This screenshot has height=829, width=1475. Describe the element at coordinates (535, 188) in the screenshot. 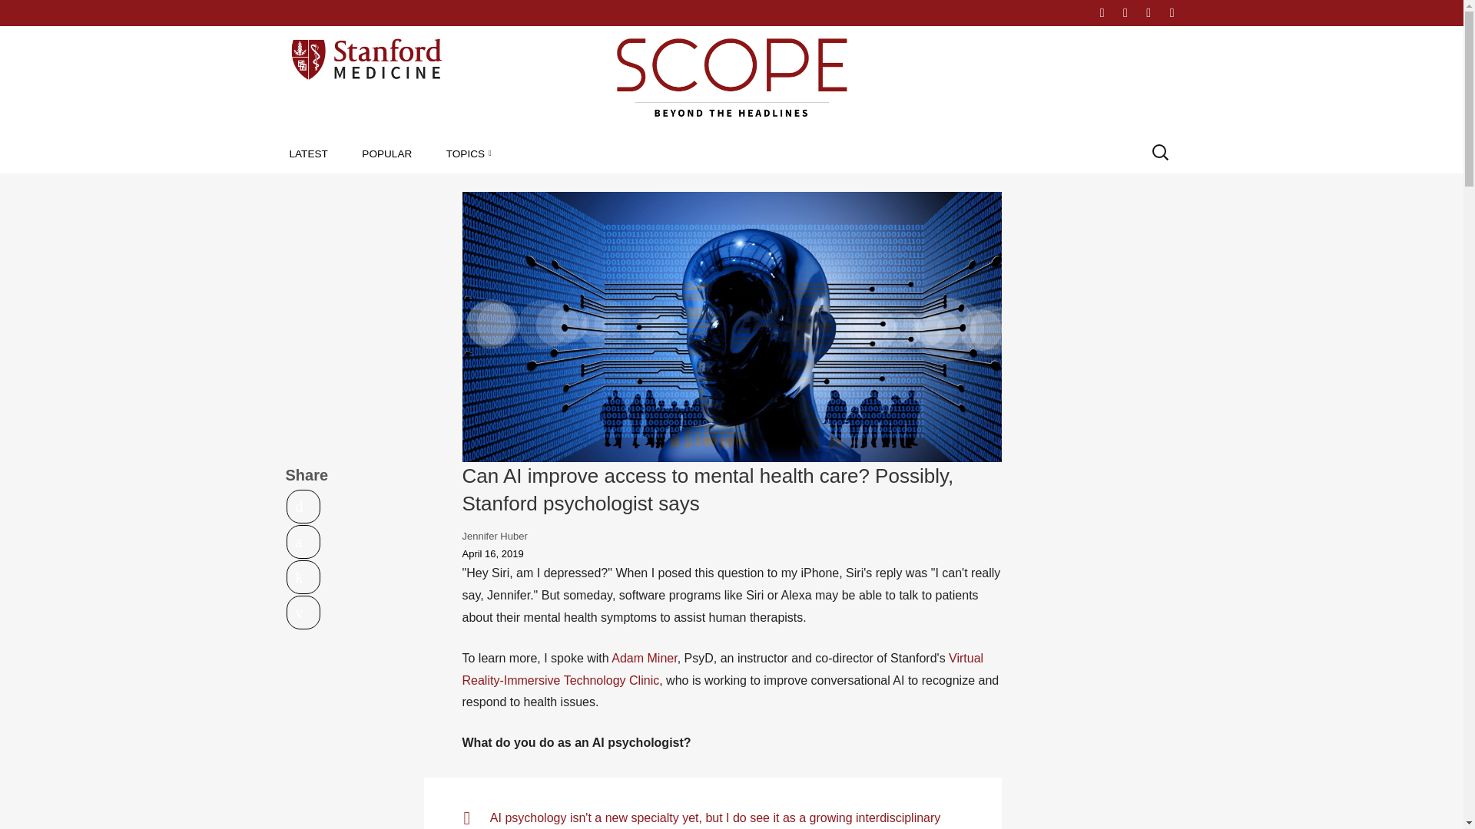

I see `MEDICAL RESEARCH` at that location.